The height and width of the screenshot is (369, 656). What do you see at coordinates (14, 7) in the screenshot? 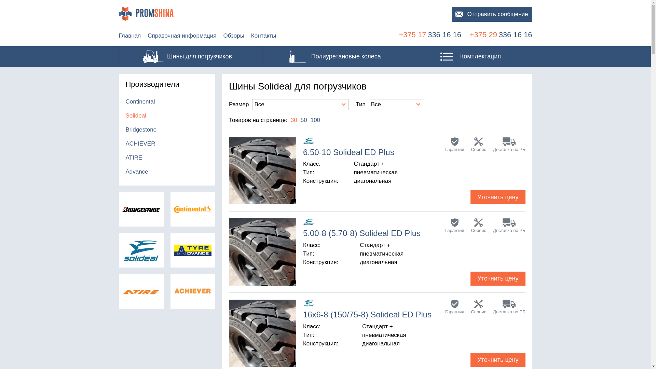
I see `Apply` at bounding box center [14, 7].